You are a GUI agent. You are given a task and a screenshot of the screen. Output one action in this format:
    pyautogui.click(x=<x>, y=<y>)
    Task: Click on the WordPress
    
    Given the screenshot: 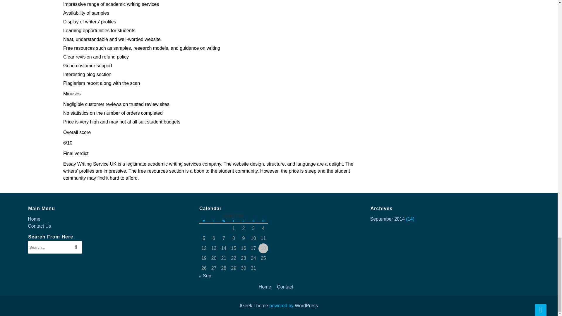 What is the action you would take?
    pyautogui.click(x=306, y=305)
    